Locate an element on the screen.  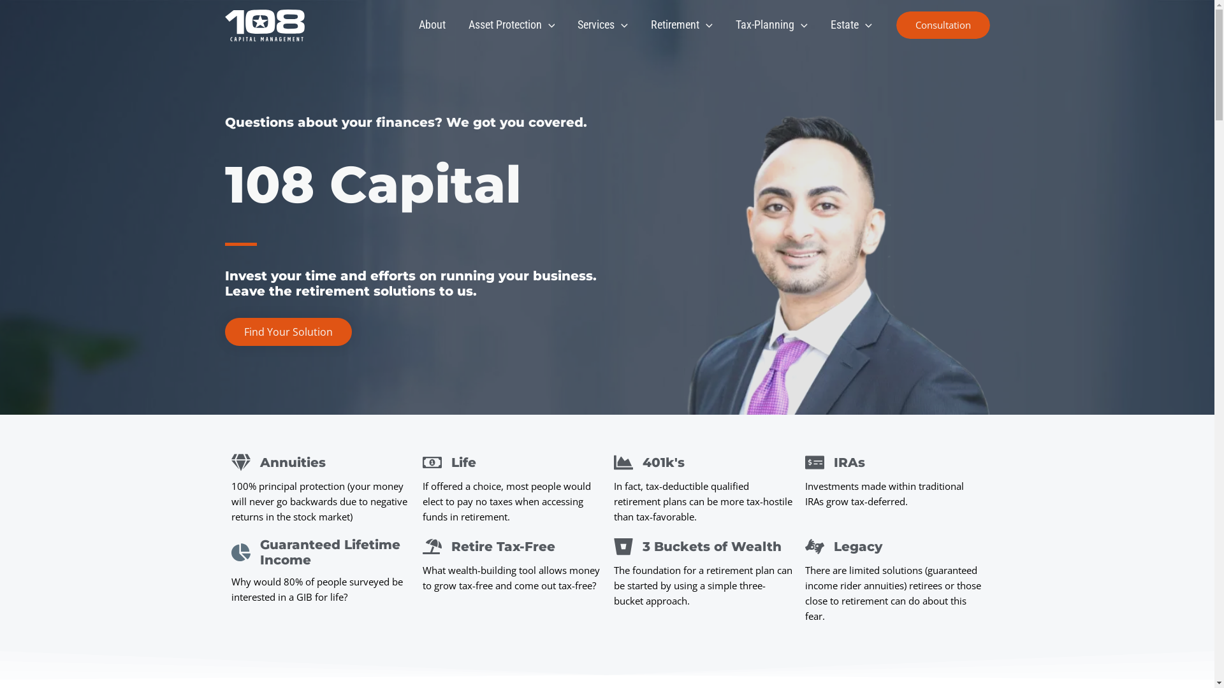
Retirement is located at coordinates (681, 25).